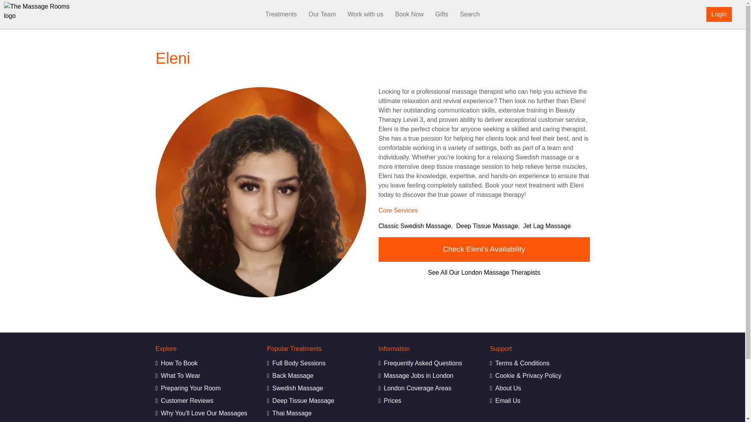 Image resolution: width=751 pixels, height=422 pixels. I want to click on Thai Massage, so click(316, 413).